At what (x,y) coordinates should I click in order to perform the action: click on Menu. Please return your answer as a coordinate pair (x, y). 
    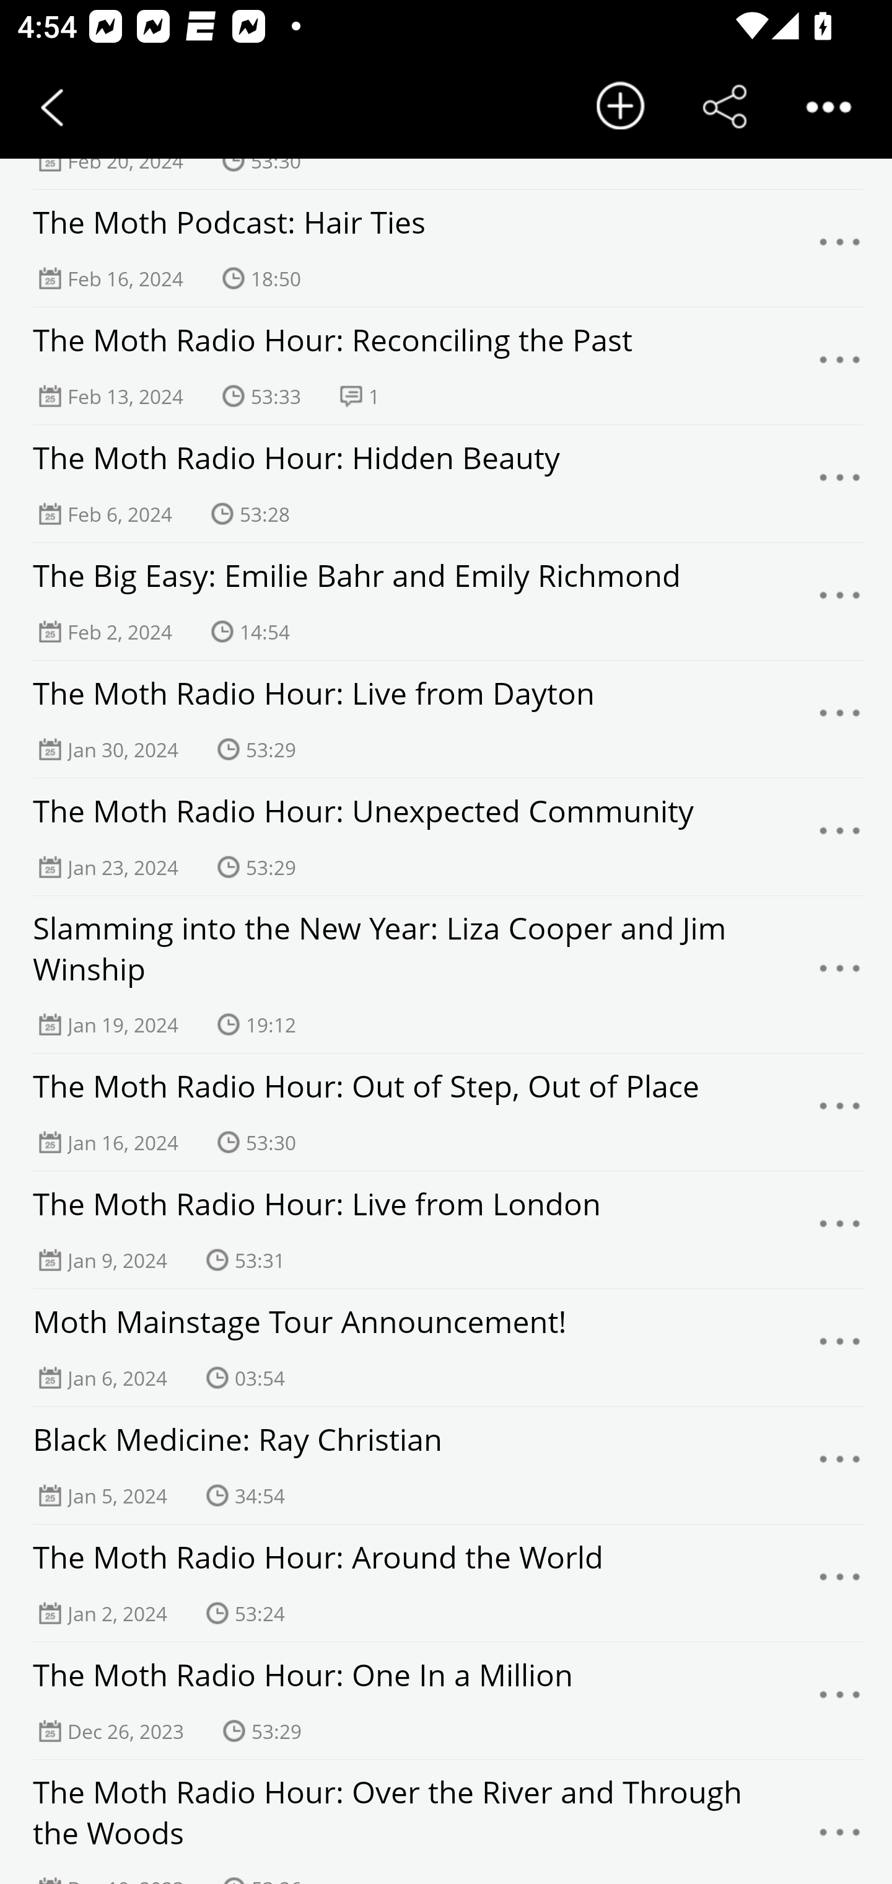
    Looking at the image, I should click on (840, 1466).